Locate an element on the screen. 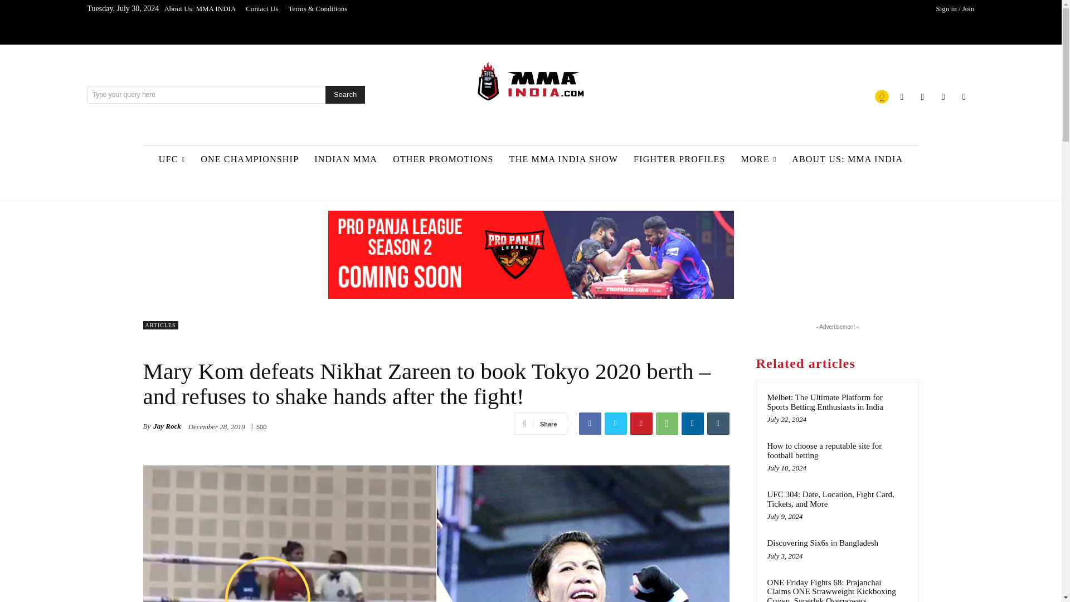 The height and width of the screenshot is (602, 1070). Instagram is located at coordinates (922, 96).